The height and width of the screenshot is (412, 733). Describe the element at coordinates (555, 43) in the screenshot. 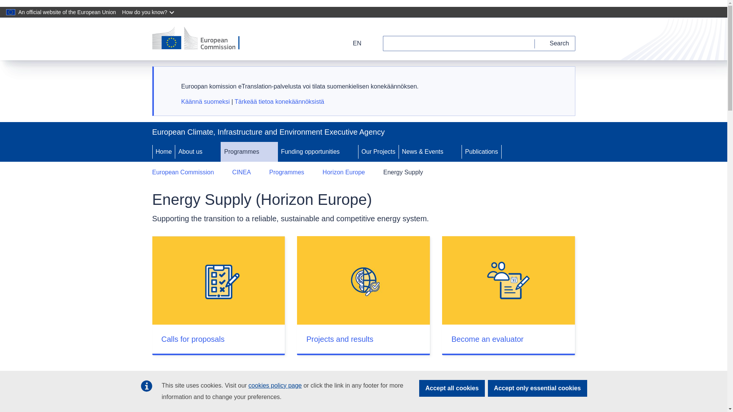

I see `Search` at that location.